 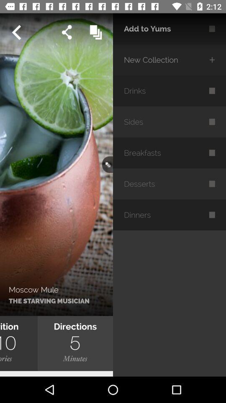 What do you see at coordinates (67, 32) in the screenshot?
I see `share on social media` at bounding box center [67, 32].